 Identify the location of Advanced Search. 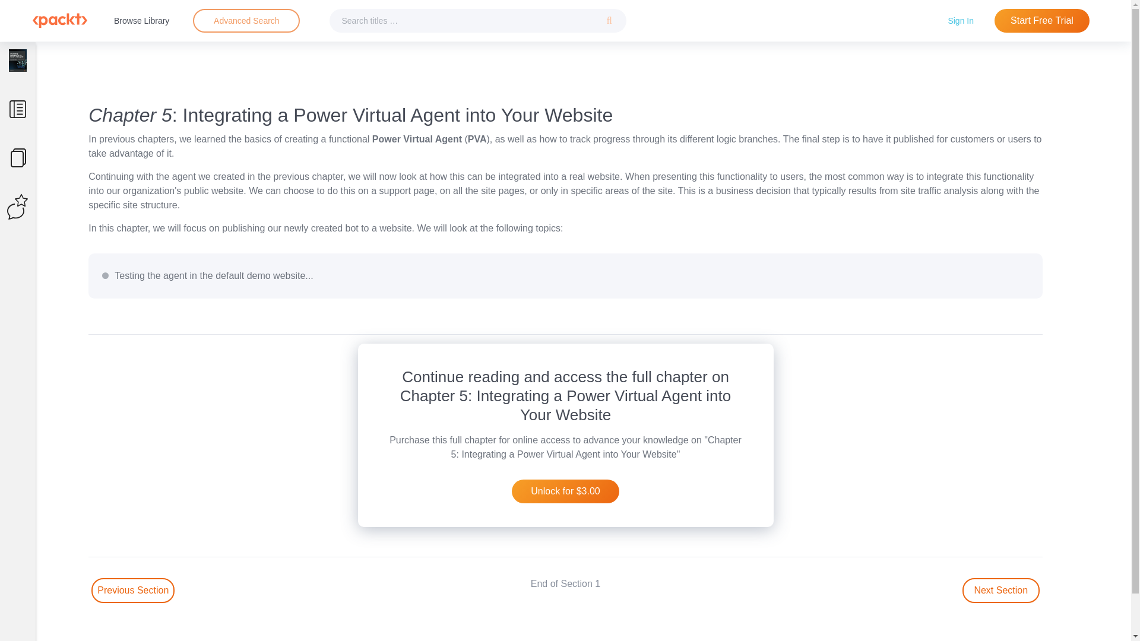
(246, 20).